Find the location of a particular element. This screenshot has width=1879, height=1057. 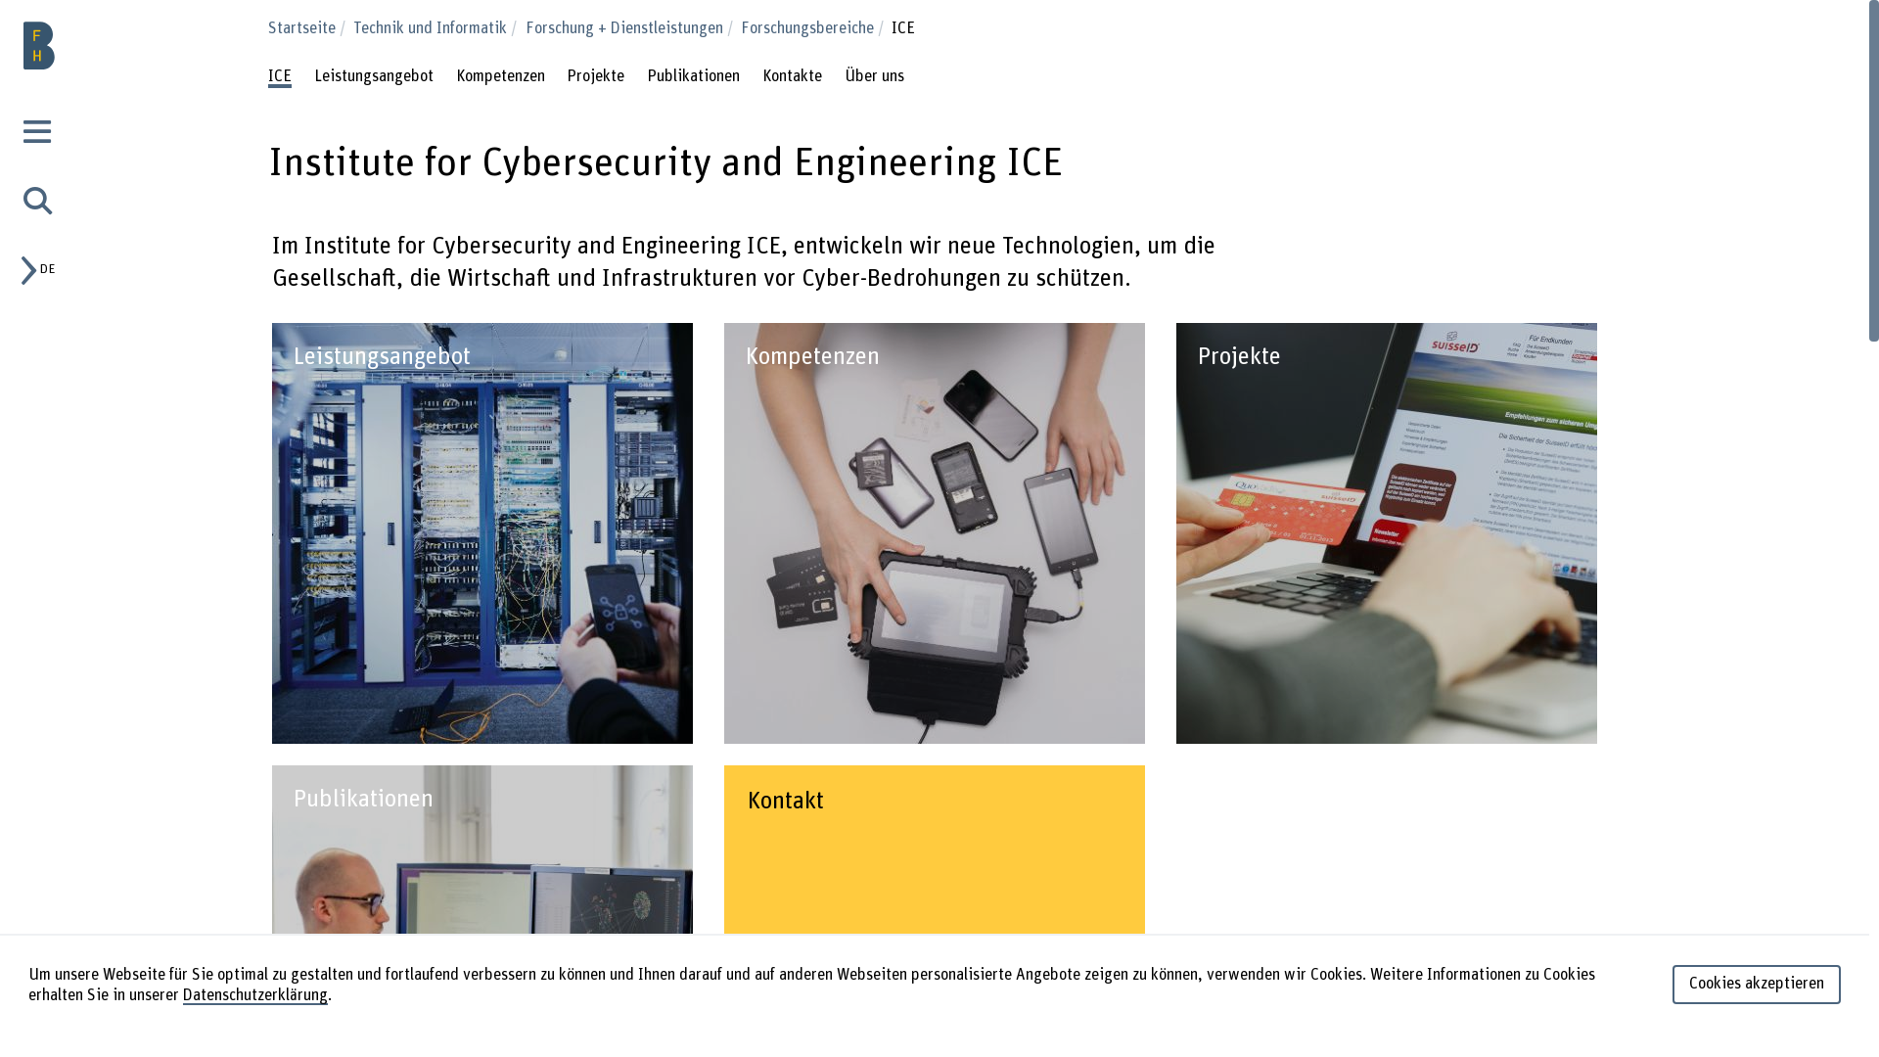

Leistungsangebot is located at coordinates (374, 78).